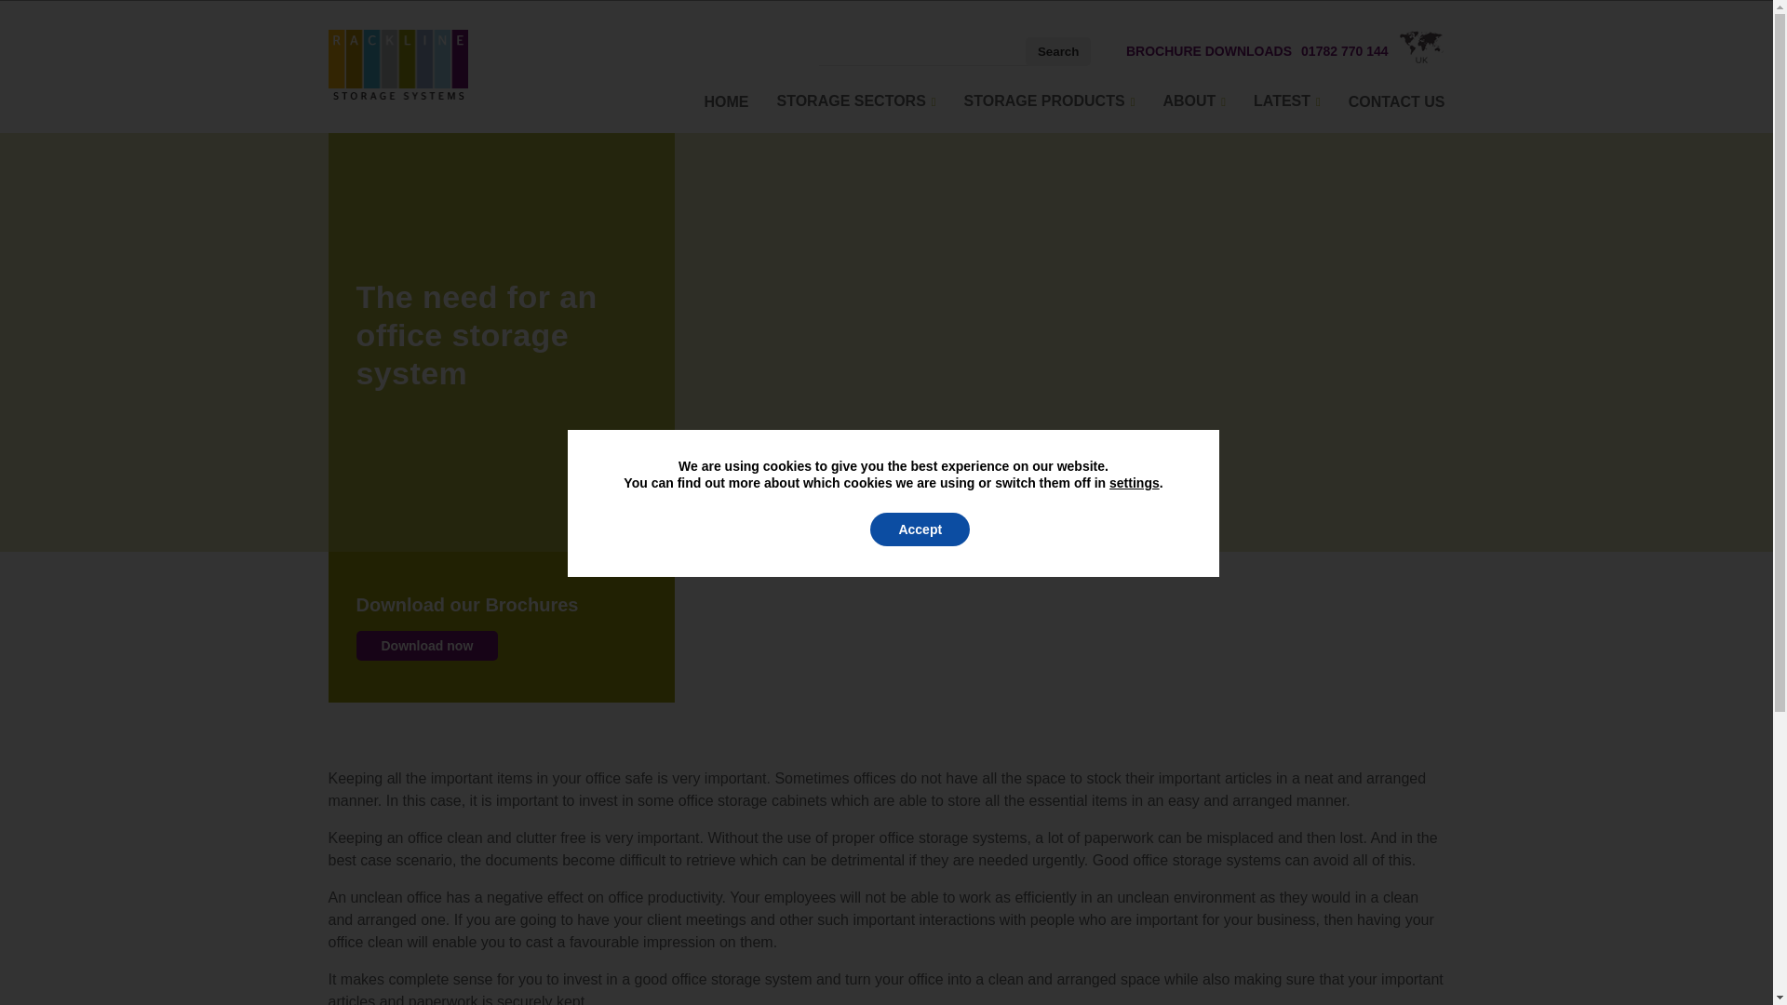  Describe the element at coordinates (854, 100) in the screenshot. I see `STORAGE SECTORS` at that location.